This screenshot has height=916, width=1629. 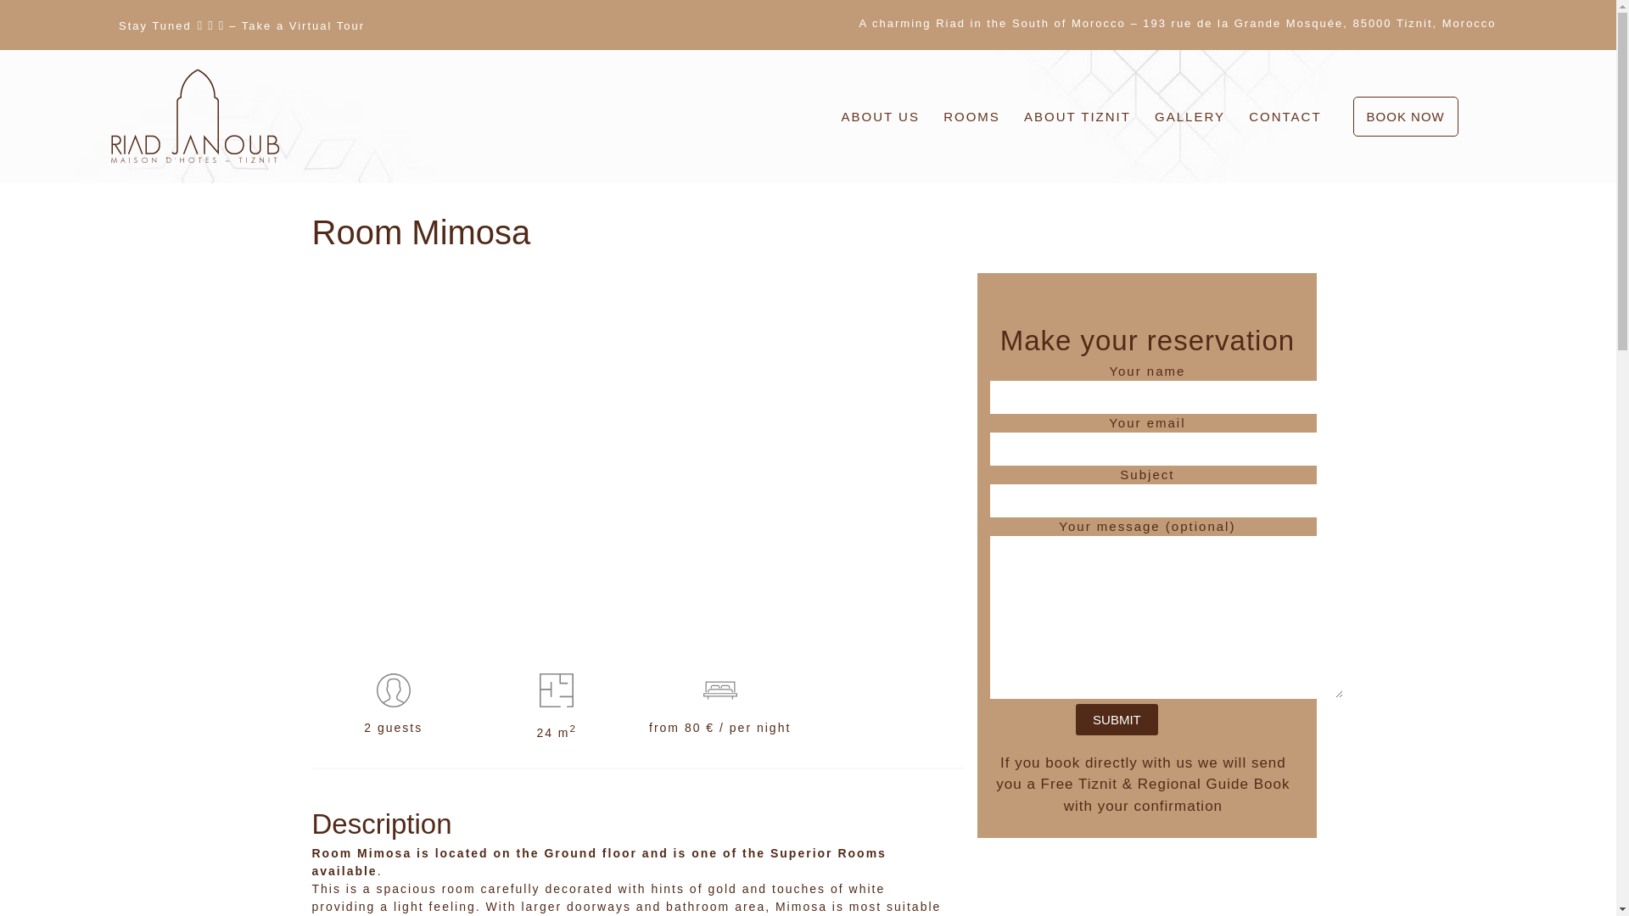 I want to click on BOOK NOW, so click(x=1405, y=116).